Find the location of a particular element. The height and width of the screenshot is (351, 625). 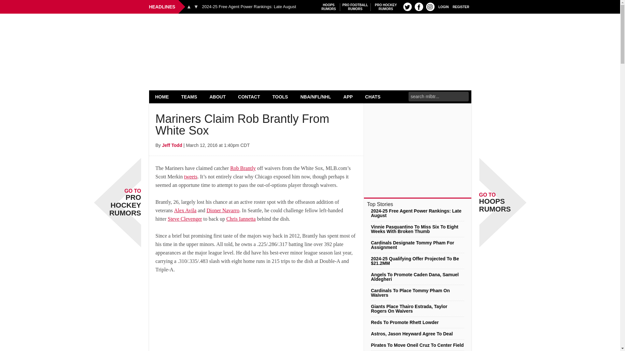

HOME is located at coordinates (408, 6).